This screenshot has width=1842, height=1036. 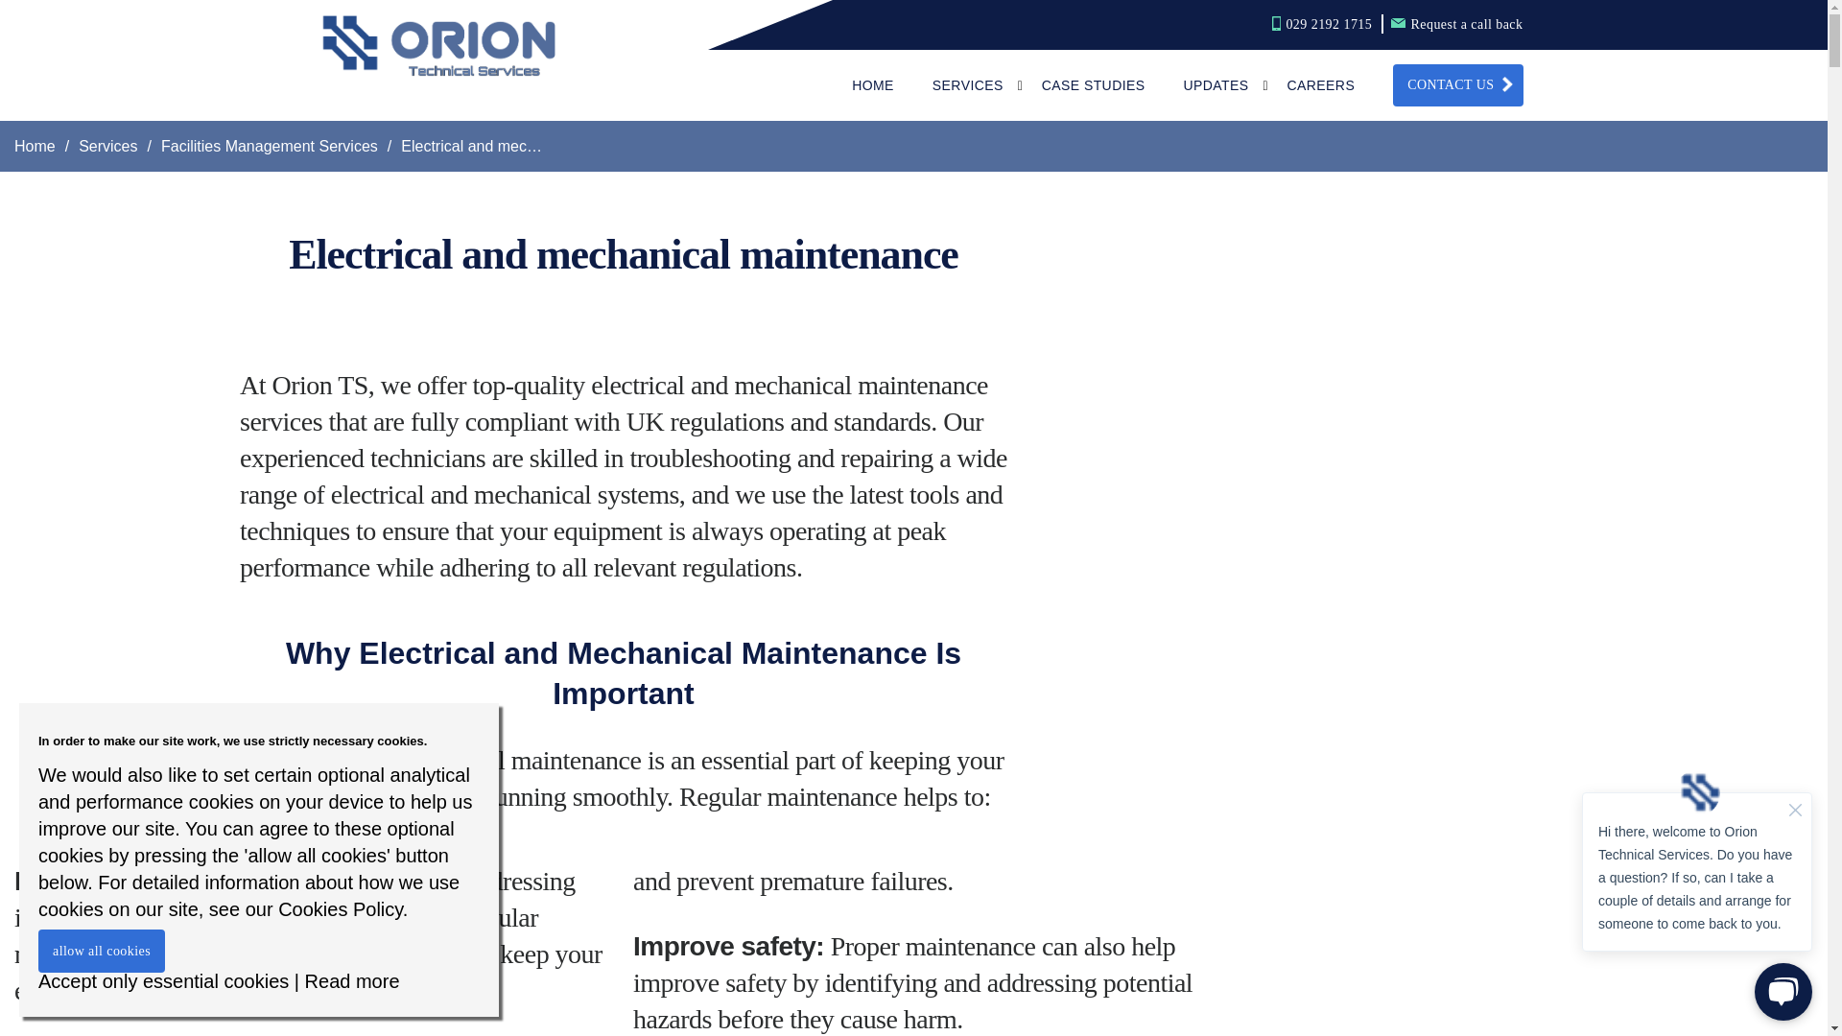 What do you see at coordinates (872, 85) in the screenshot?
I see `HOME` at bounding box center [872, 85].